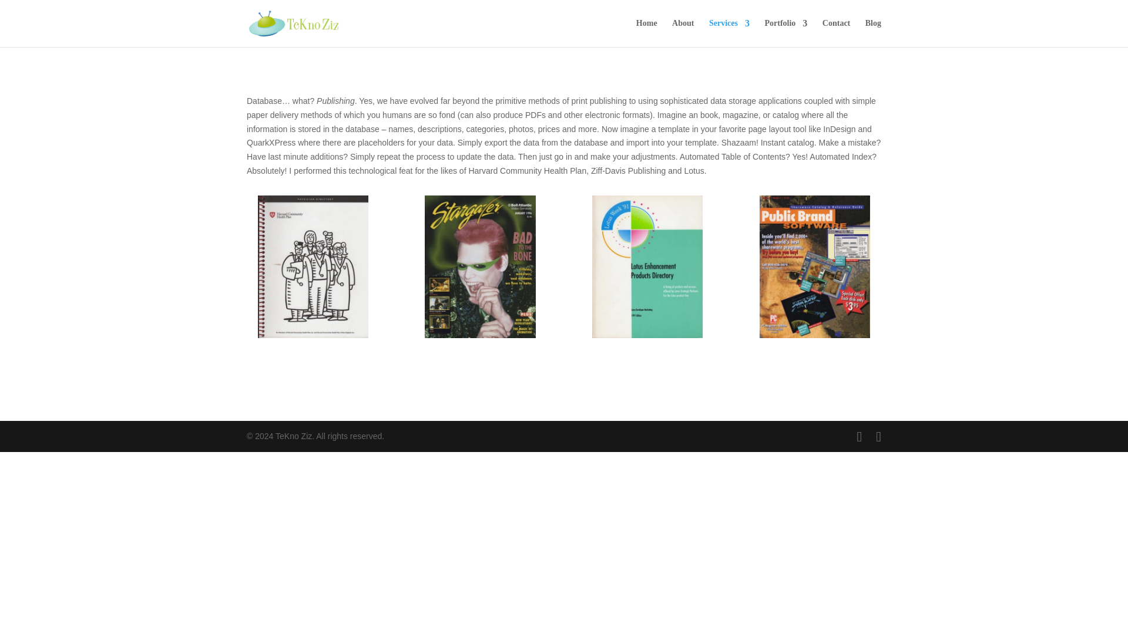 The height and width of the screenshot is (634, 1128). I want to click on dp-hchp, so click(313, 335).